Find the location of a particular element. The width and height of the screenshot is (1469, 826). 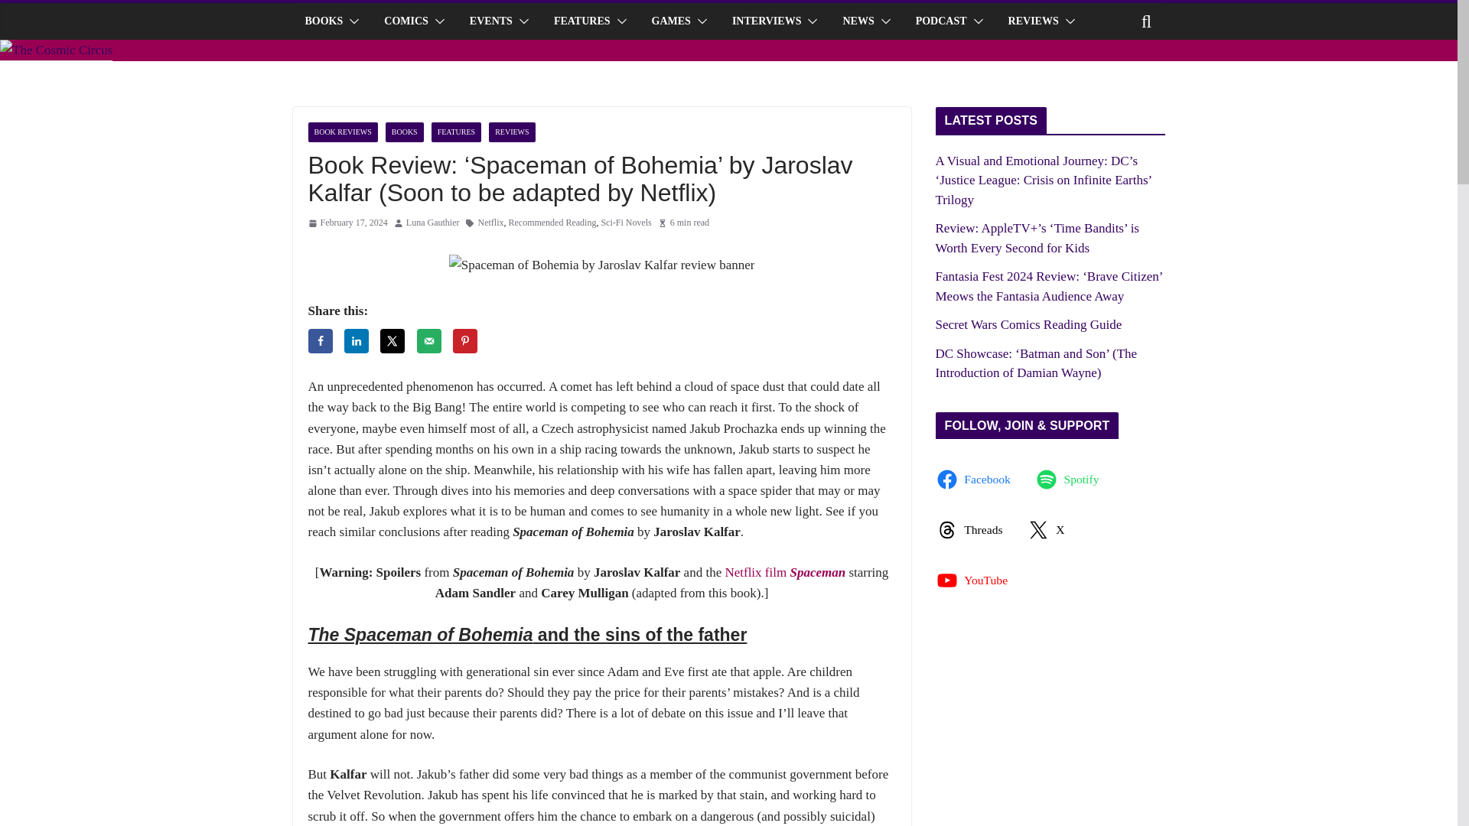

EVENTS is located at coordinates (491, 21).